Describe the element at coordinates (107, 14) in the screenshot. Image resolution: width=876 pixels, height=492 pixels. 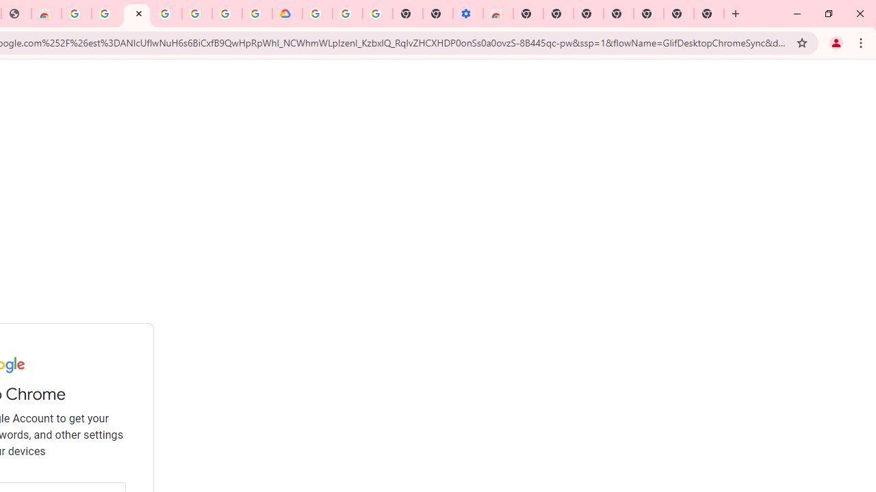
I see `Ad Settings` at that location.